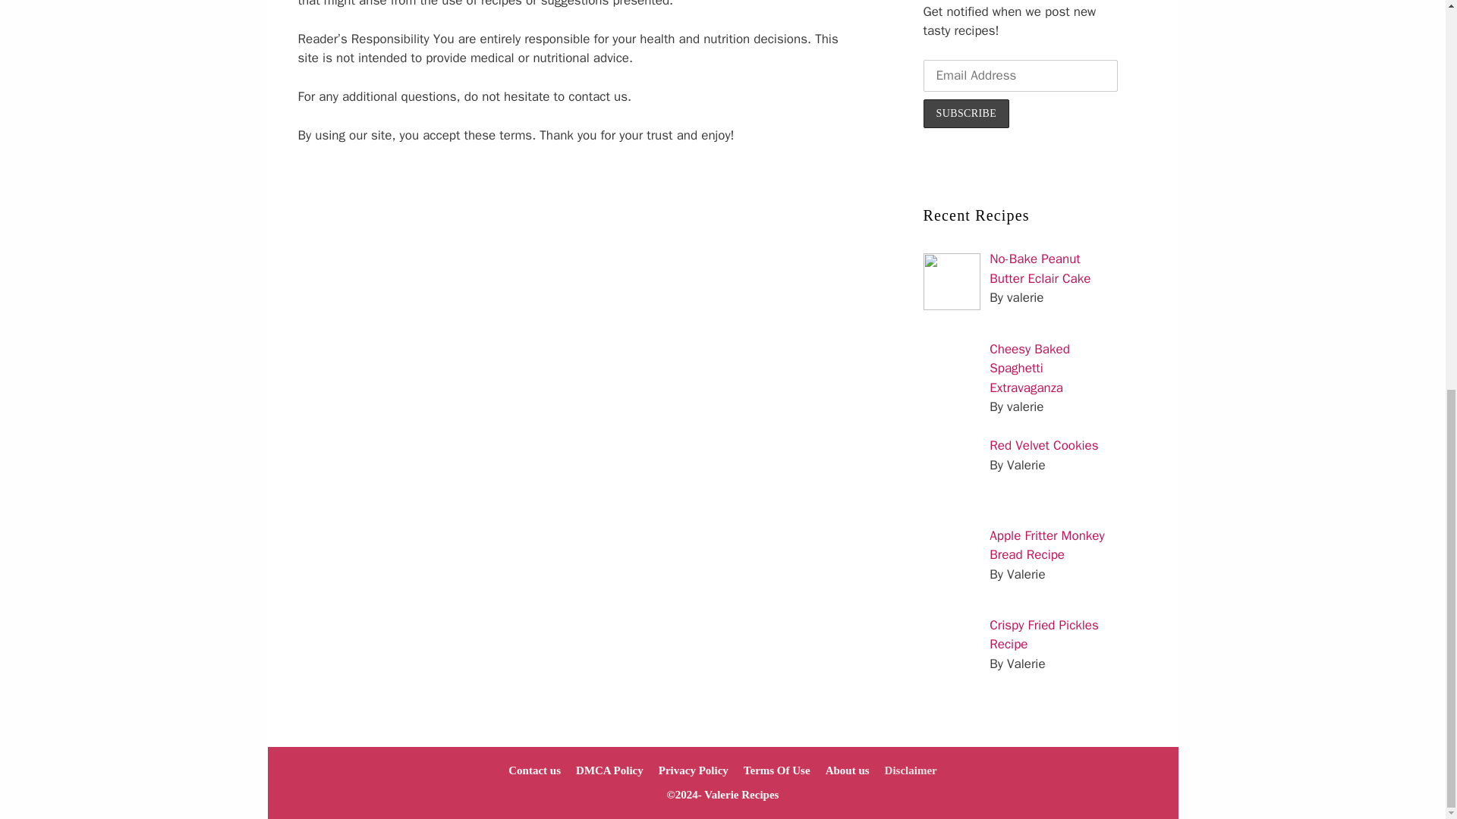  Describe the element at coordinates (609, 770) in the screenshot. I see `DMCA Policy` at that location.